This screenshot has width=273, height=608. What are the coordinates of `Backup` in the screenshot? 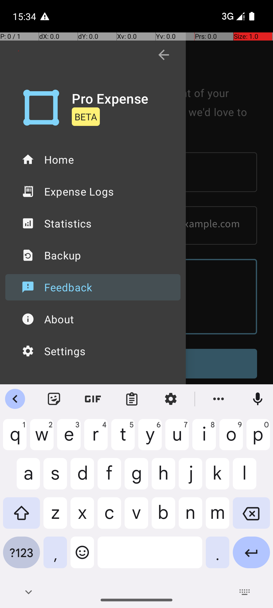 It's located at (93, 255).